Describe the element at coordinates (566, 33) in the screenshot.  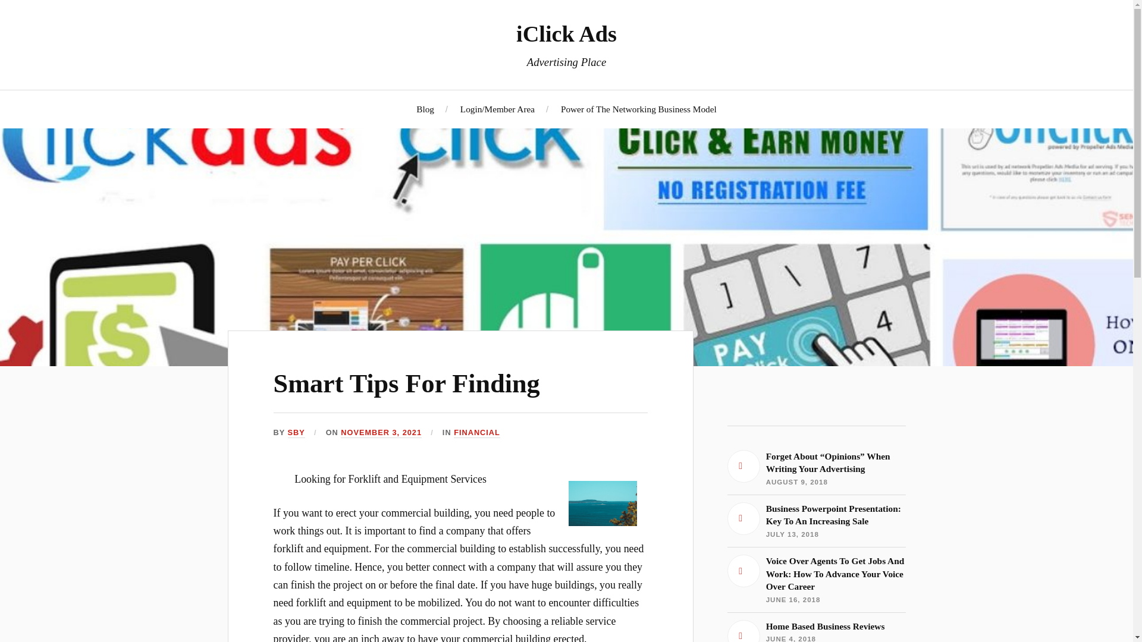
I see `iClick Ads` at that location.